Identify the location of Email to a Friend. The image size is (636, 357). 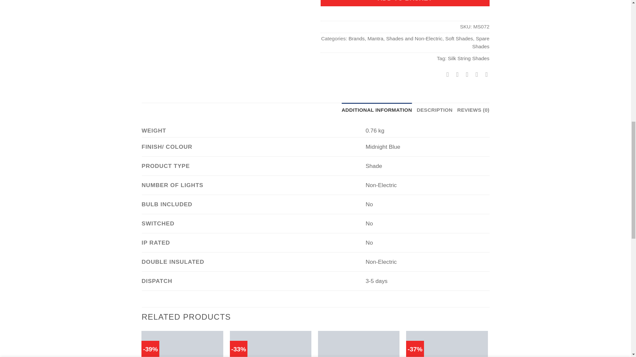
(465, 74).